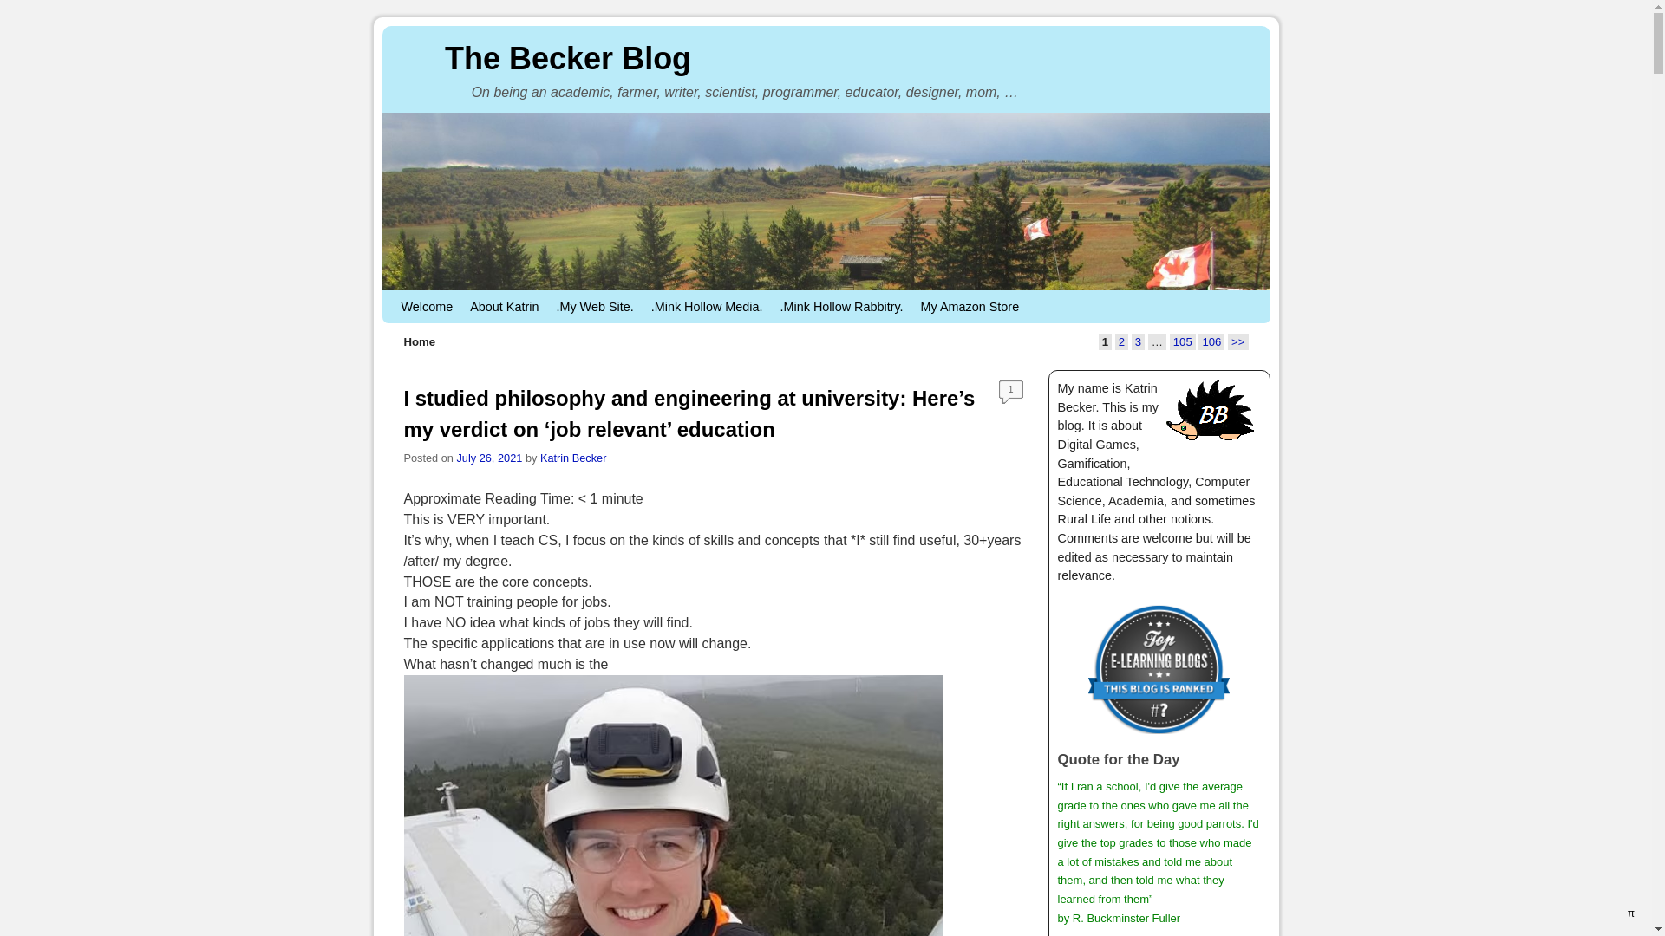 The width and height of the screenshot is (1665, 936). I want to click on The Becker Blog, so click(568, 59).